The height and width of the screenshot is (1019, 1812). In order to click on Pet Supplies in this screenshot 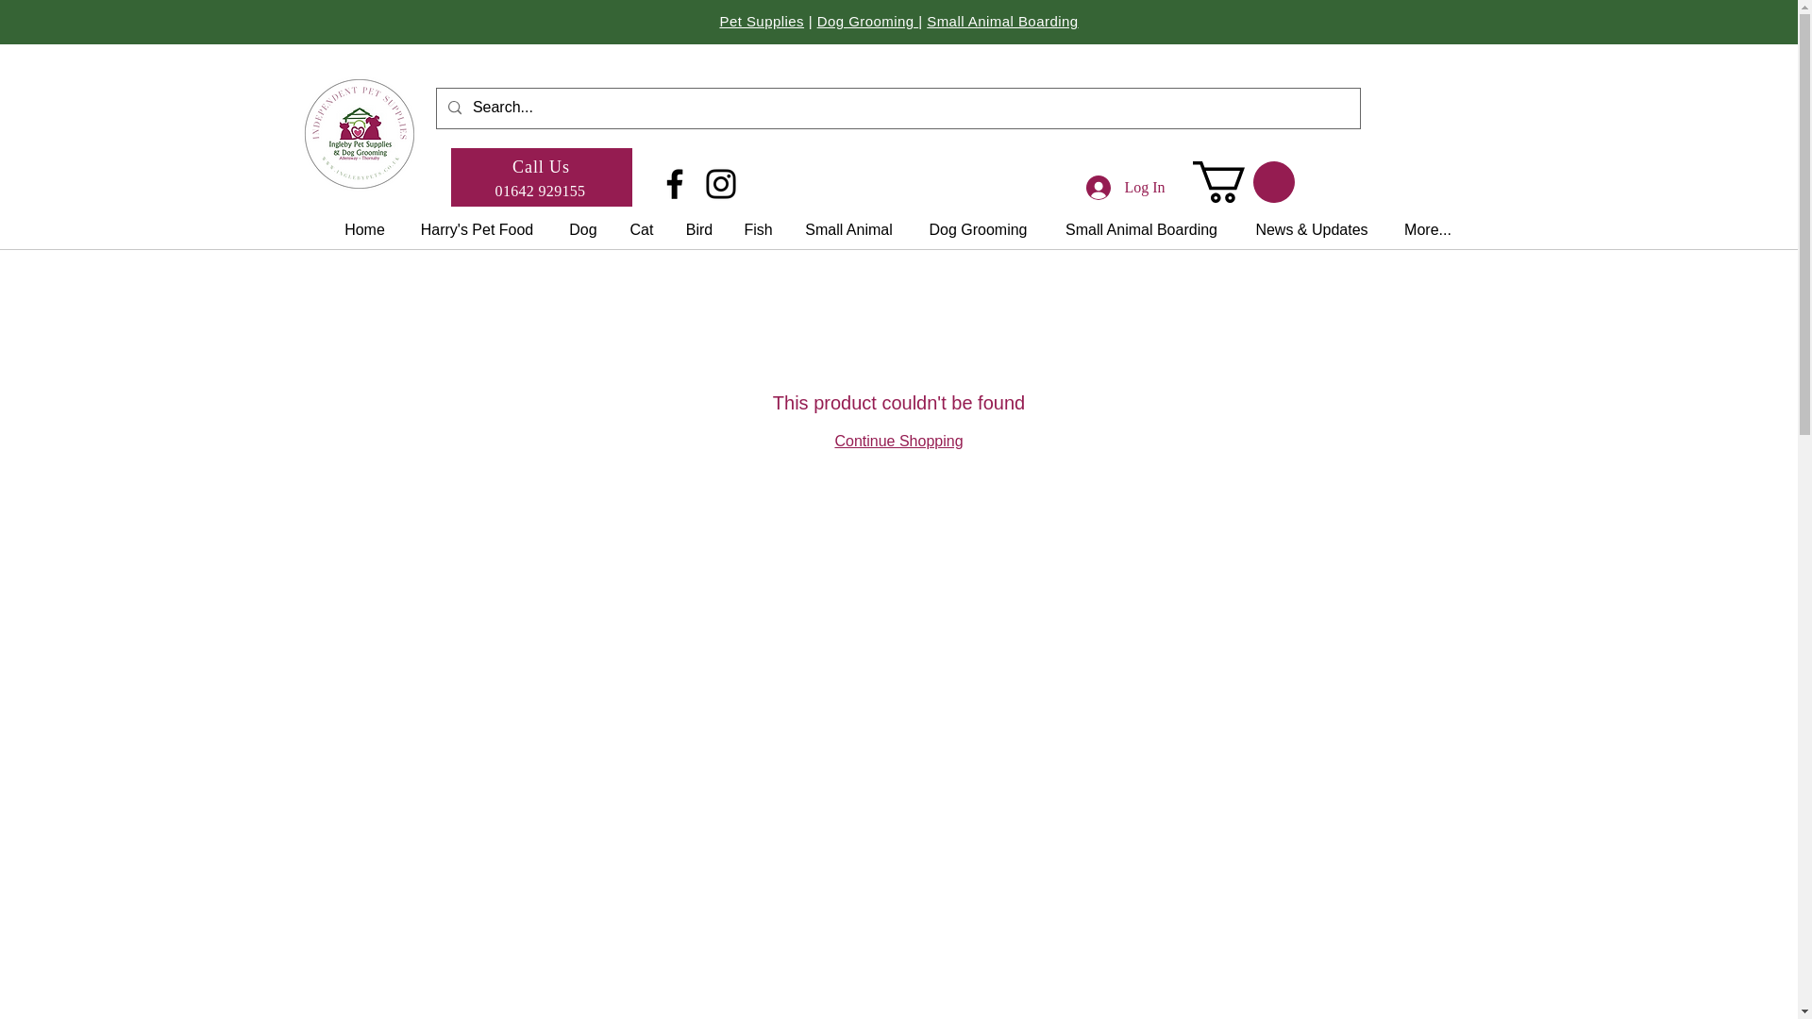, I will do `click(762, 21)`.